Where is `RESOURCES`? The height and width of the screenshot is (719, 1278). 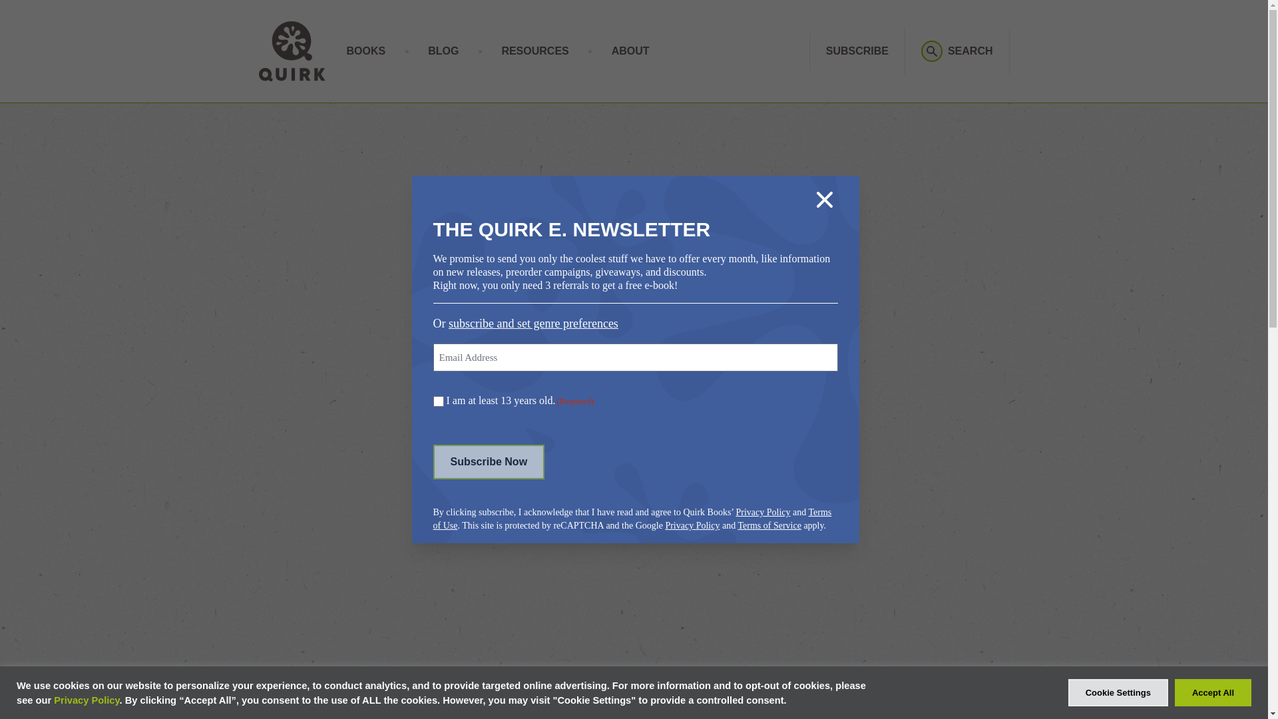 RESOURCES is located at coordinates (534, 51).